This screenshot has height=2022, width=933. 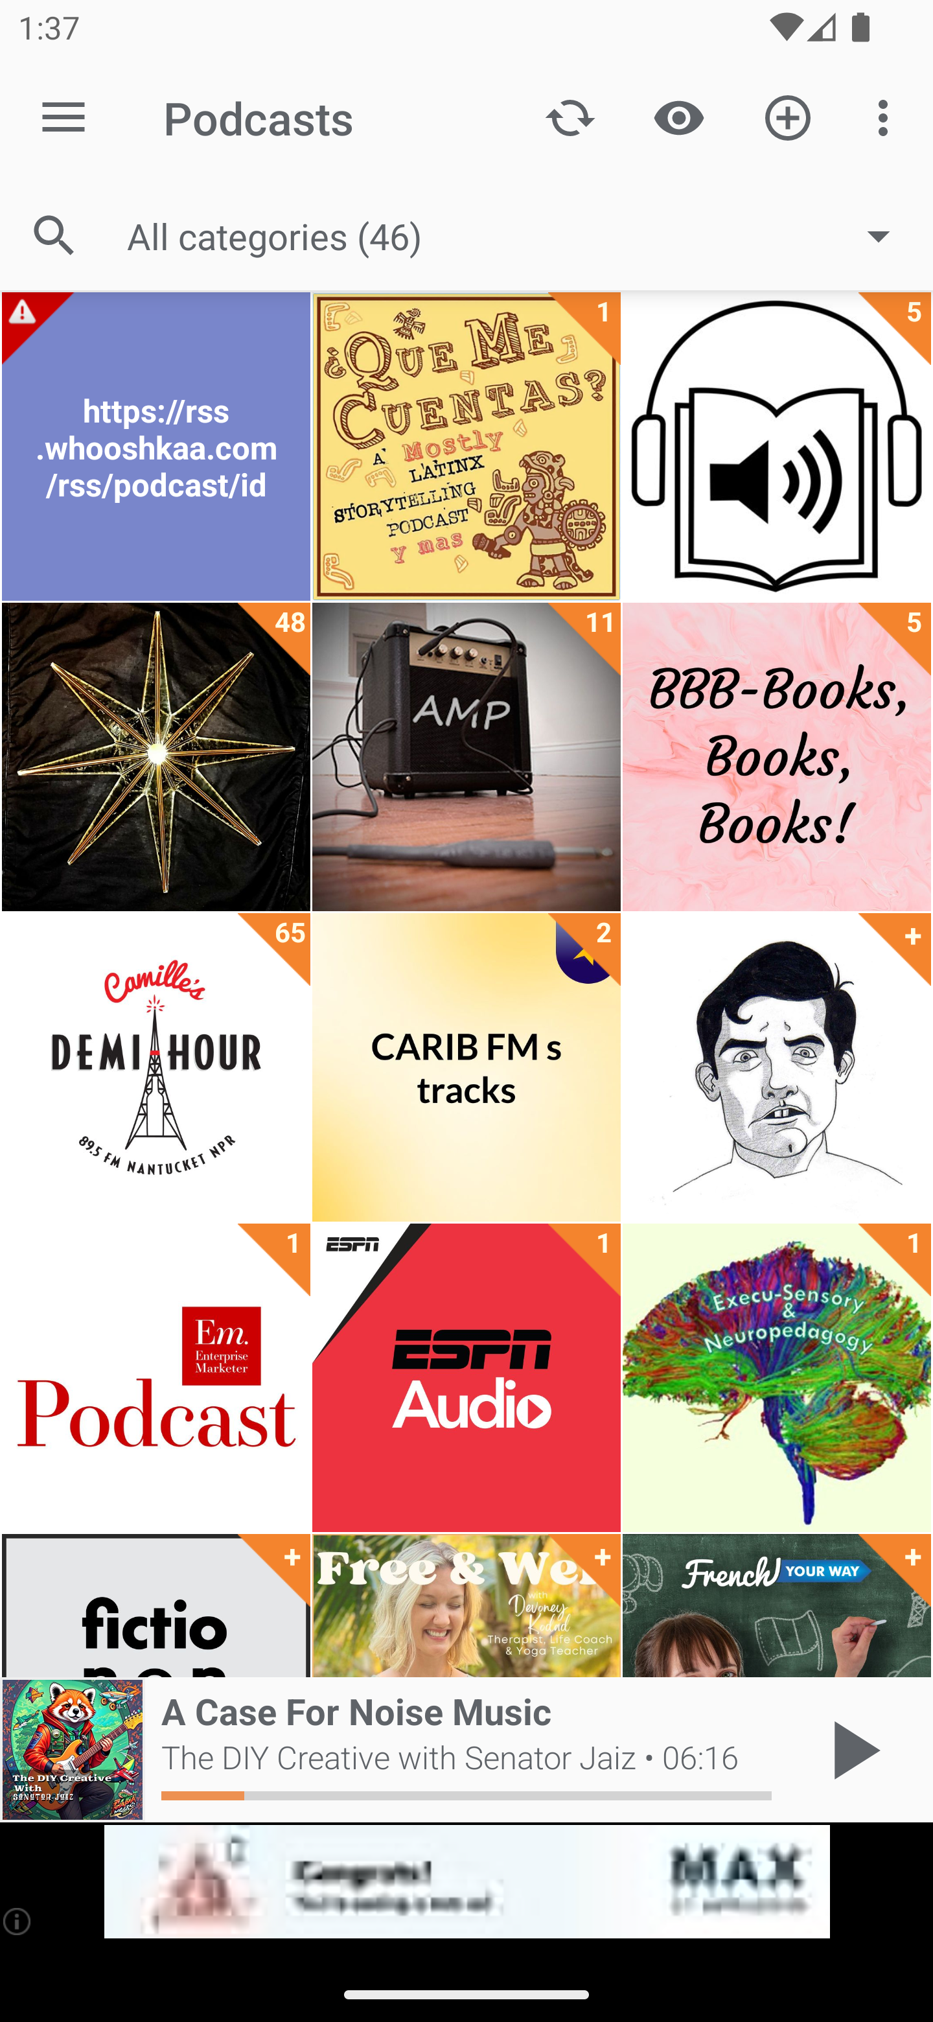 I want to click on https://rss.whooshkaa.com/rss/podcast/id/5884, so click(x=155, y=447).